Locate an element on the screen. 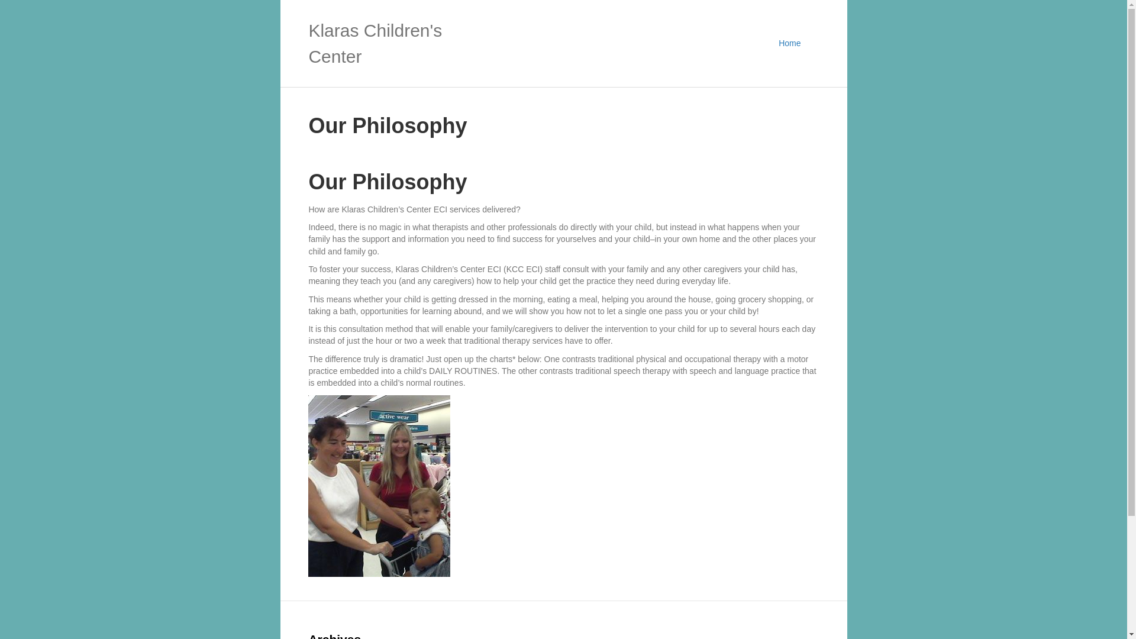 This screenshot has height=639, width=1136. Klaras Children's Center is located at coordinates (388, 43).